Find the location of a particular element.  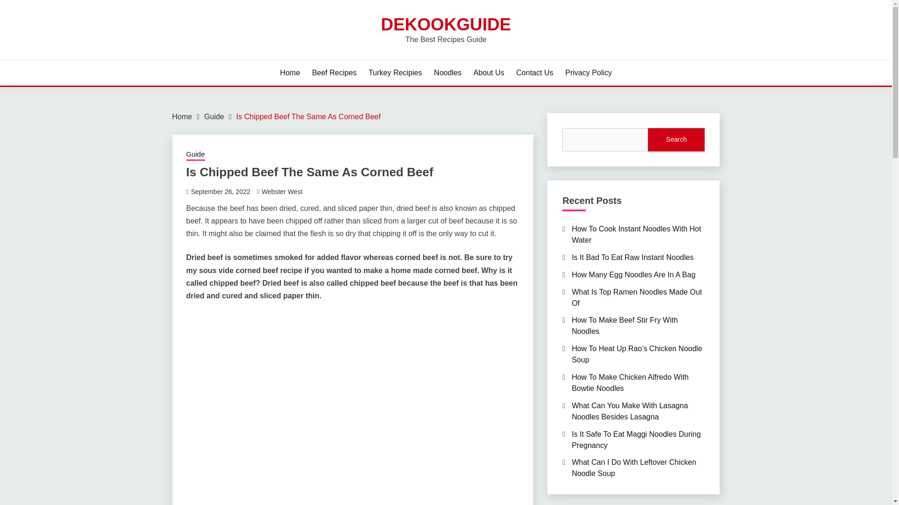

September 26, 2022 is located at coordinates (221, 191).